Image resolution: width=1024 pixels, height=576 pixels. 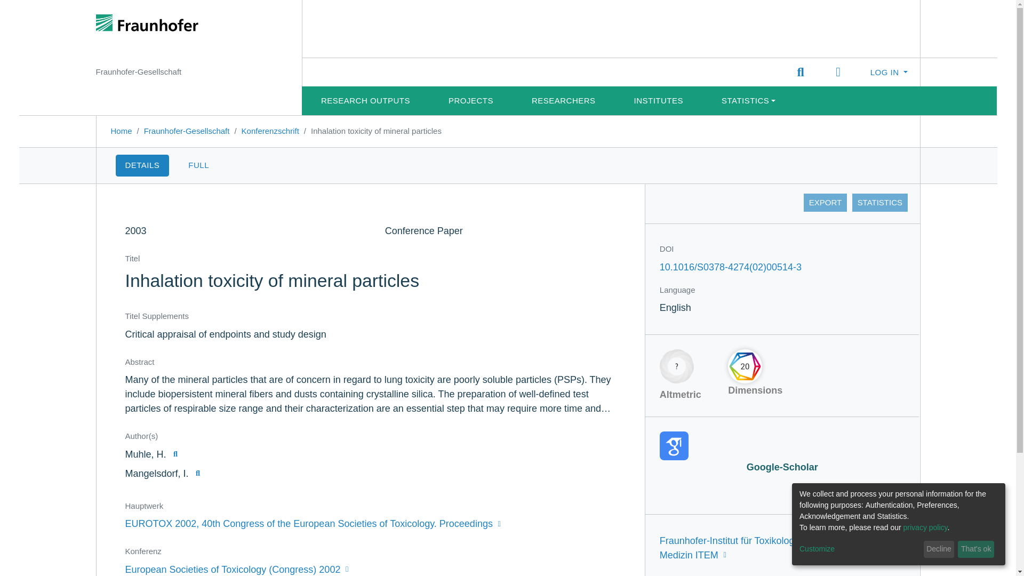 I want to click on FULL, so click(x=198, y=165).